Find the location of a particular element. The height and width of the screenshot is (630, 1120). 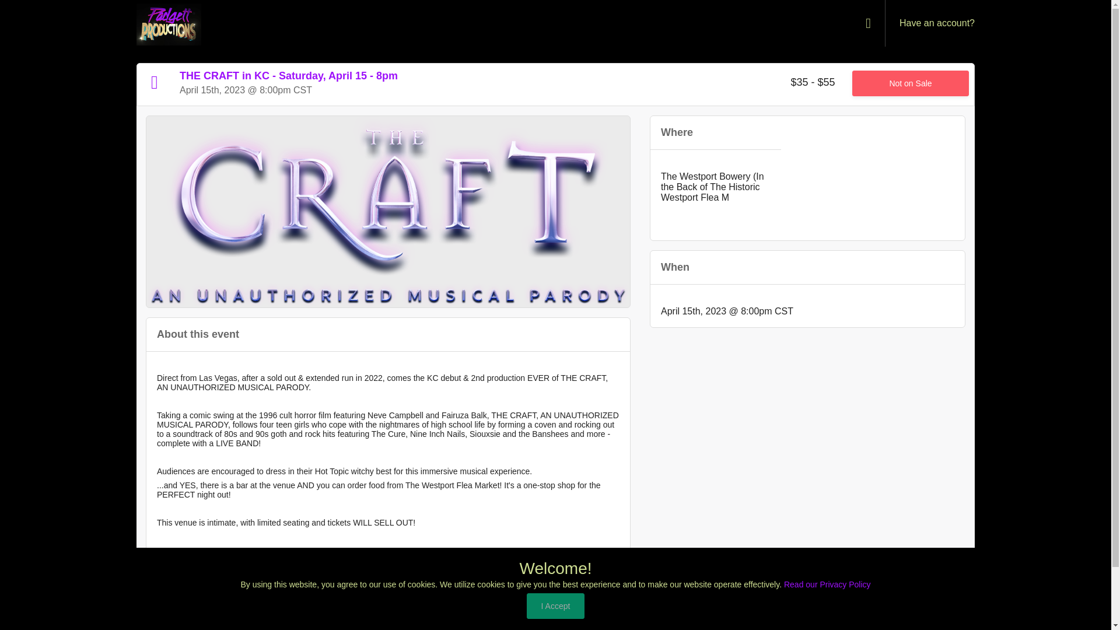

Not on Sale is located at coordinates (910, 83).